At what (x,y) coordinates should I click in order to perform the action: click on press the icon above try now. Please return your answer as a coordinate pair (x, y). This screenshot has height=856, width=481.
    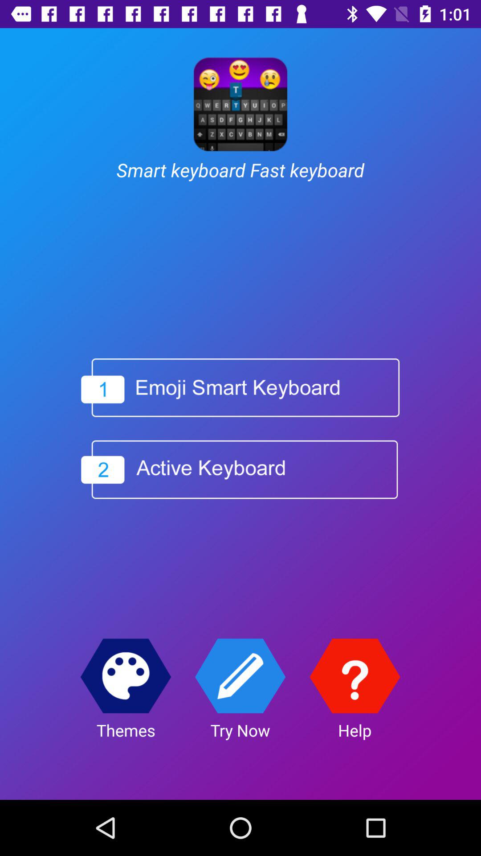
    Looking at the image, I should click on (240, 676).